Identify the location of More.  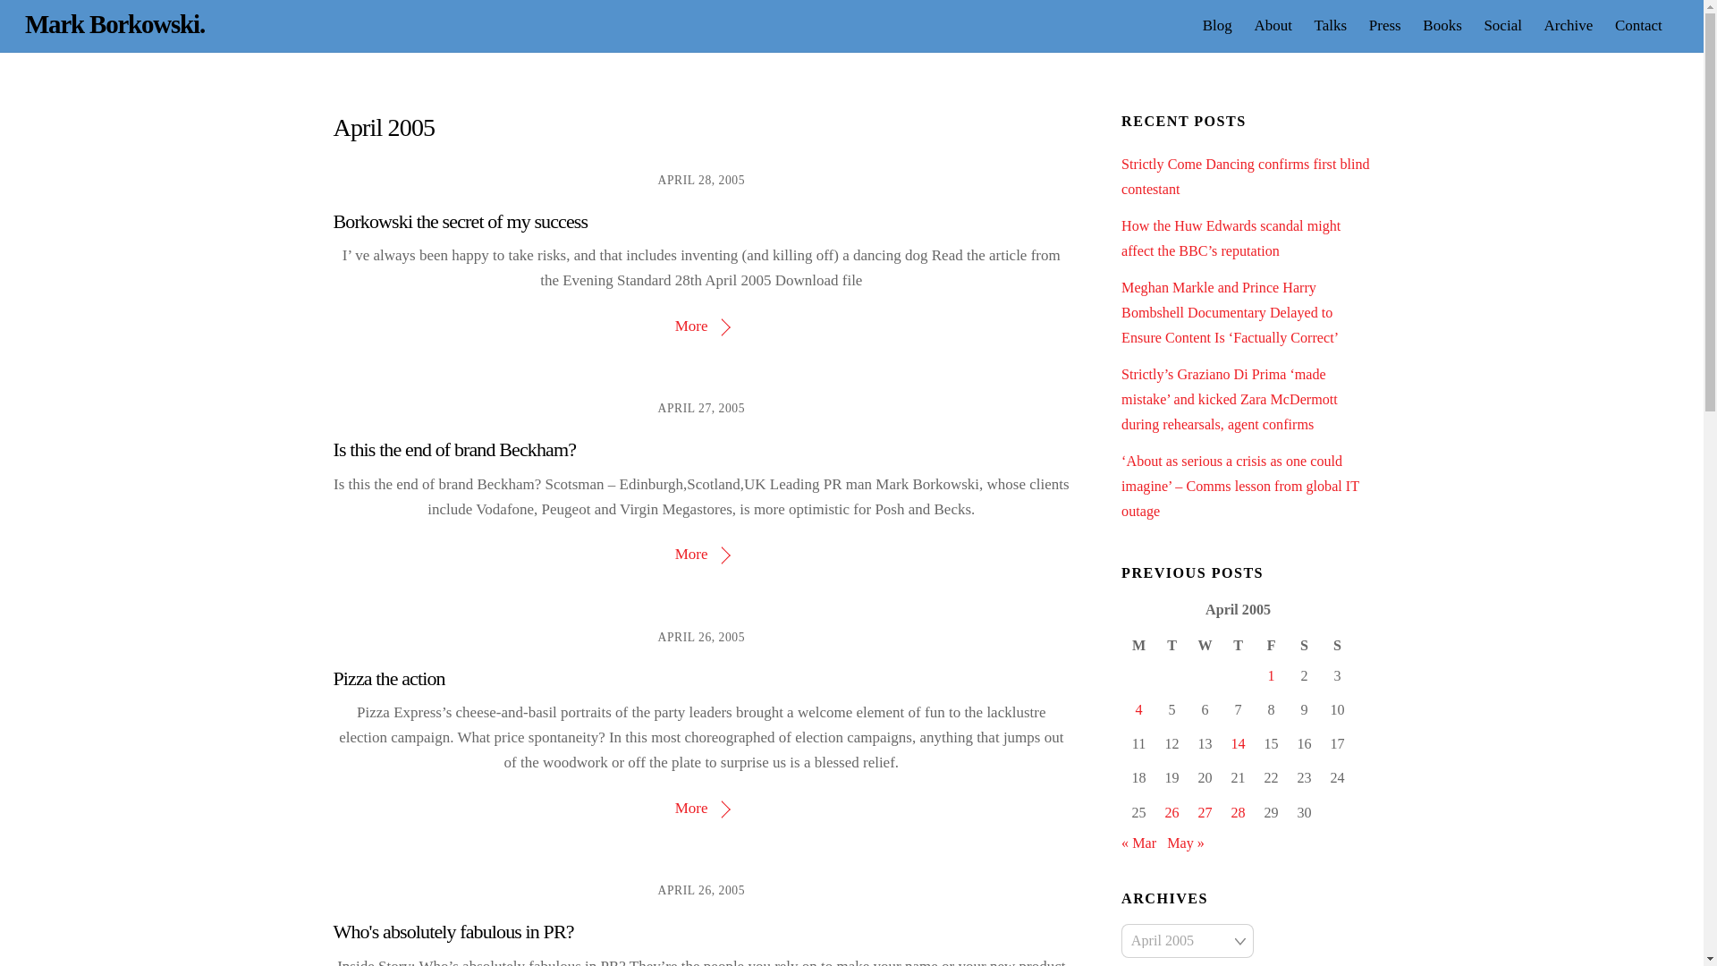
(701, 808).